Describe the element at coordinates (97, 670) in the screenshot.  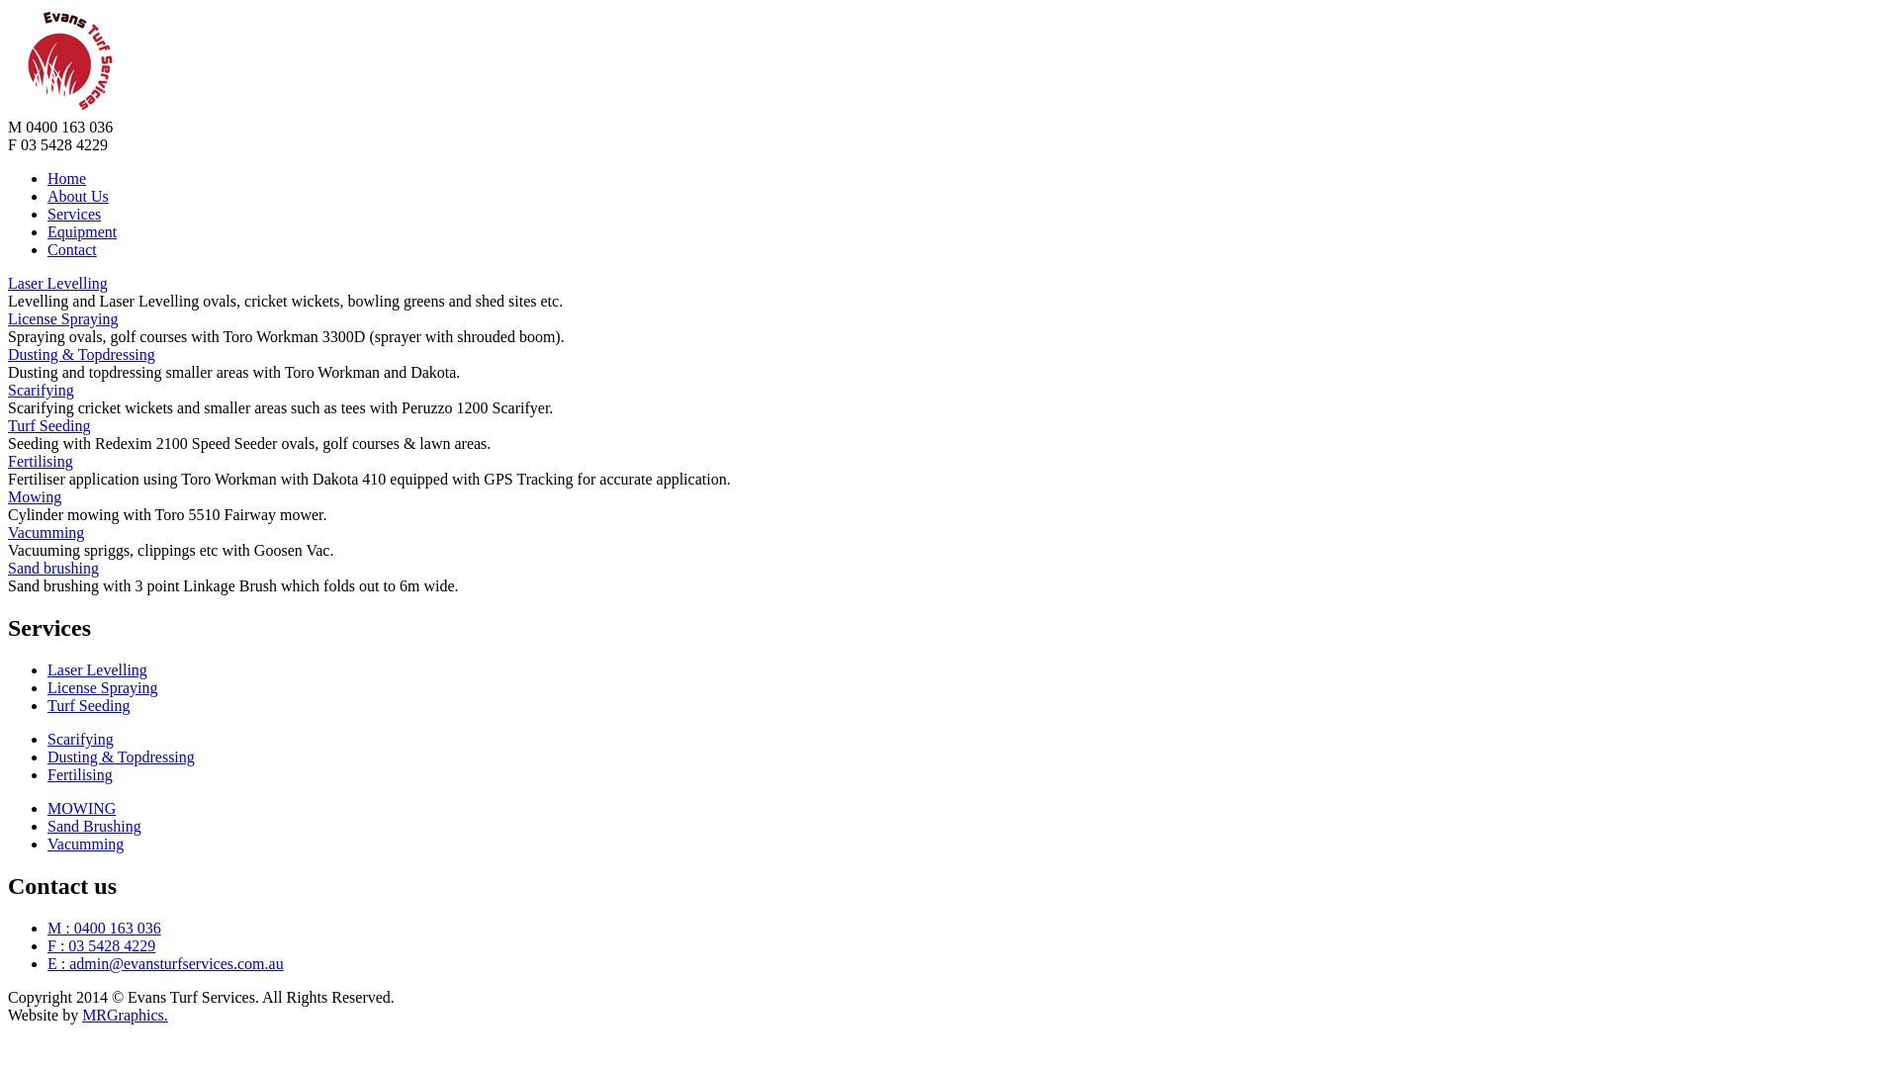
I see `Laser Levelling` at that location.